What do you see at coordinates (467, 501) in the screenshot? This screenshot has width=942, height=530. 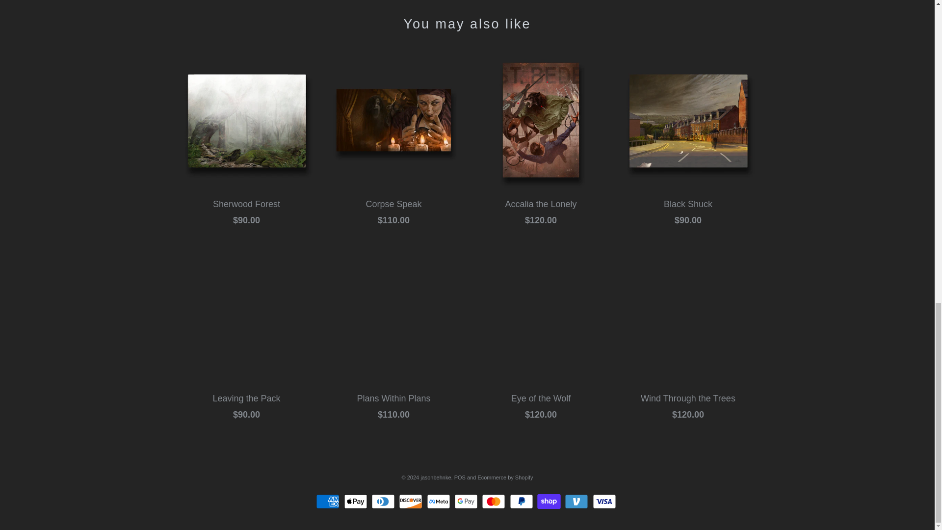 I see `Google Pay` at bounding box center [467, 501].